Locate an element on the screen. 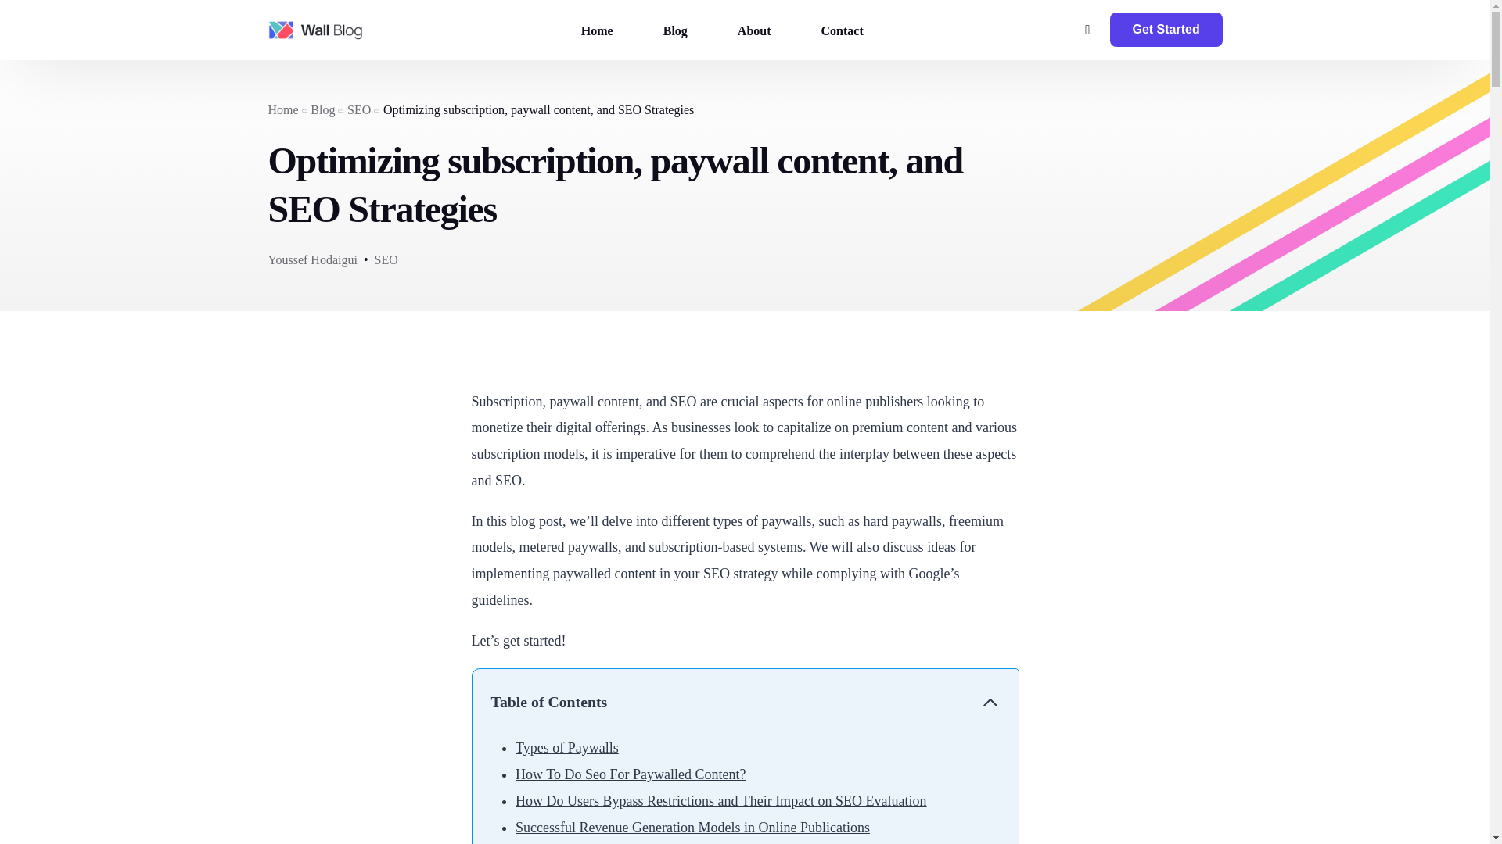 The height and width of the screenshot is (844, 1502). Successful Revenue Generation Models in Online Publications is located at coordinates (692, 827).